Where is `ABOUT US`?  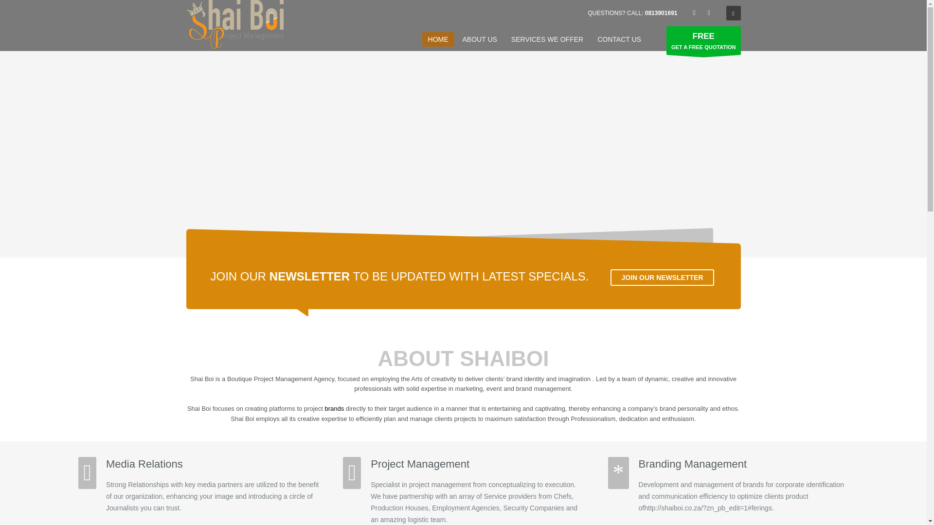
ABOUT US is located at coordinates (480, 39).